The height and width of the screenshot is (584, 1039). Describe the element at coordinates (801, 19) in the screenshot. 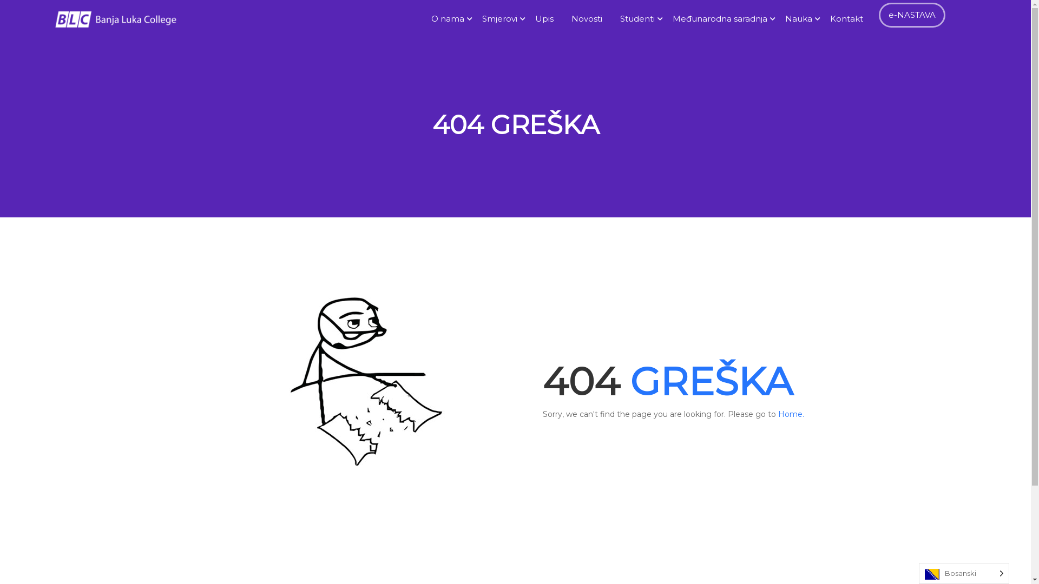

I see `Nauka` at that location.